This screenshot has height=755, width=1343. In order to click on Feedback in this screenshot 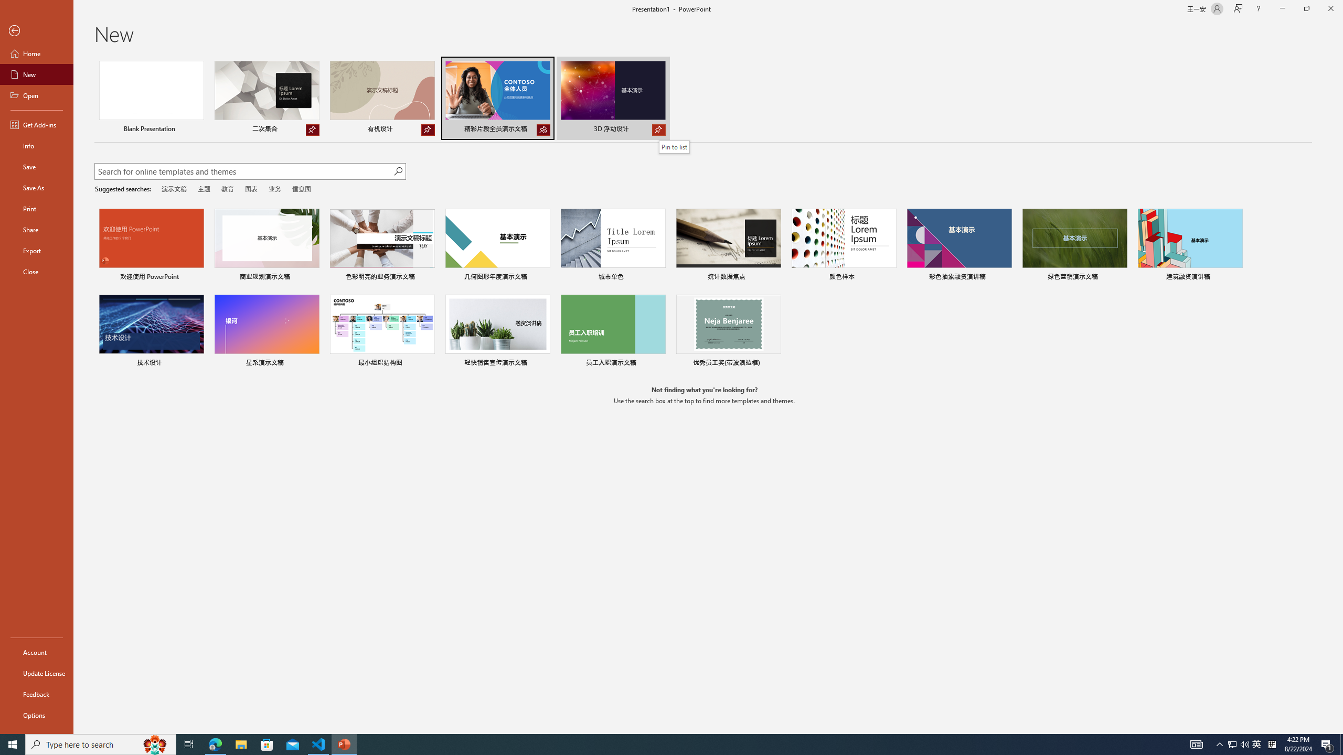, I will do `click(37, 694)`.